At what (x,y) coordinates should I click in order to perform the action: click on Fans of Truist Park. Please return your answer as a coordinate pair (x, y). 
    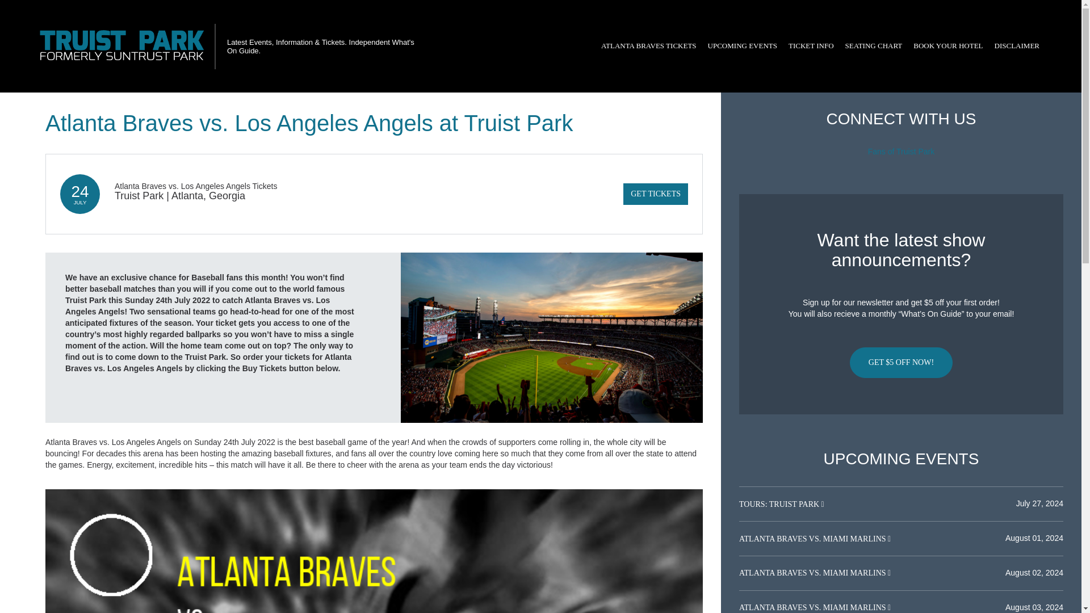
    Looking at the image, I should click on (900, 152).